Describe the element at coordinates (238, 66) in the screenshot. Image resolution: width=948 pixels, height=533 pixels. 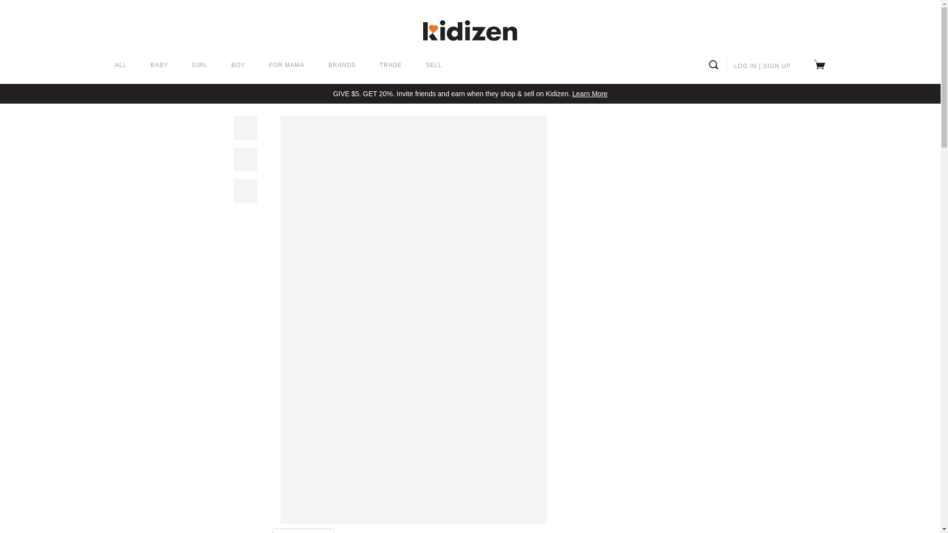
I see `BOY` at that location.